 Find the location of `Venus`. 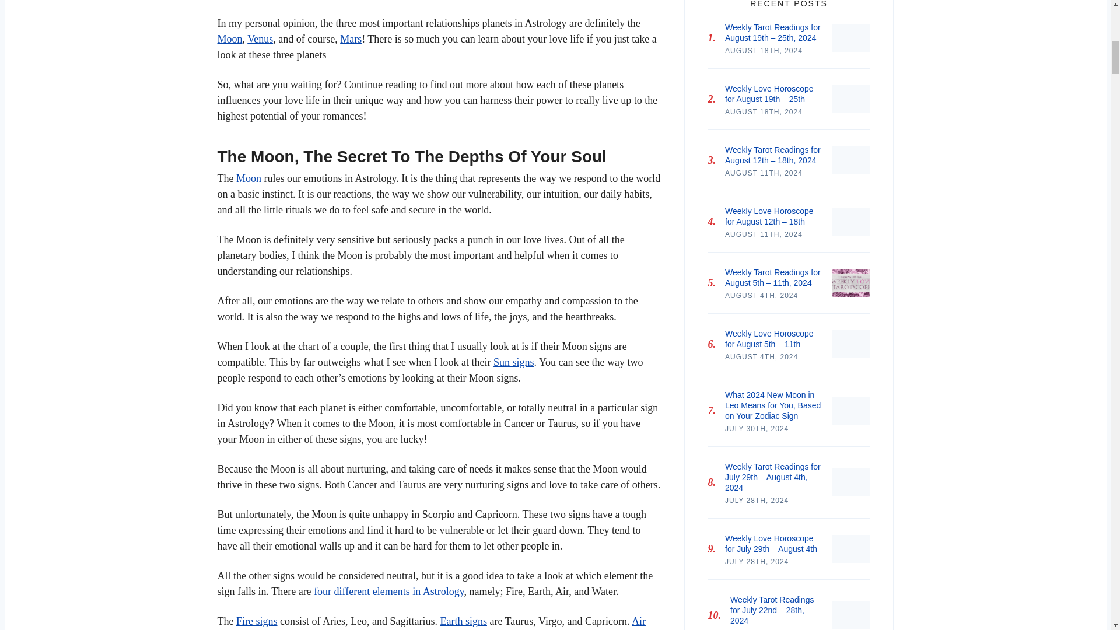

Venus is located at coordinates (260, 38).